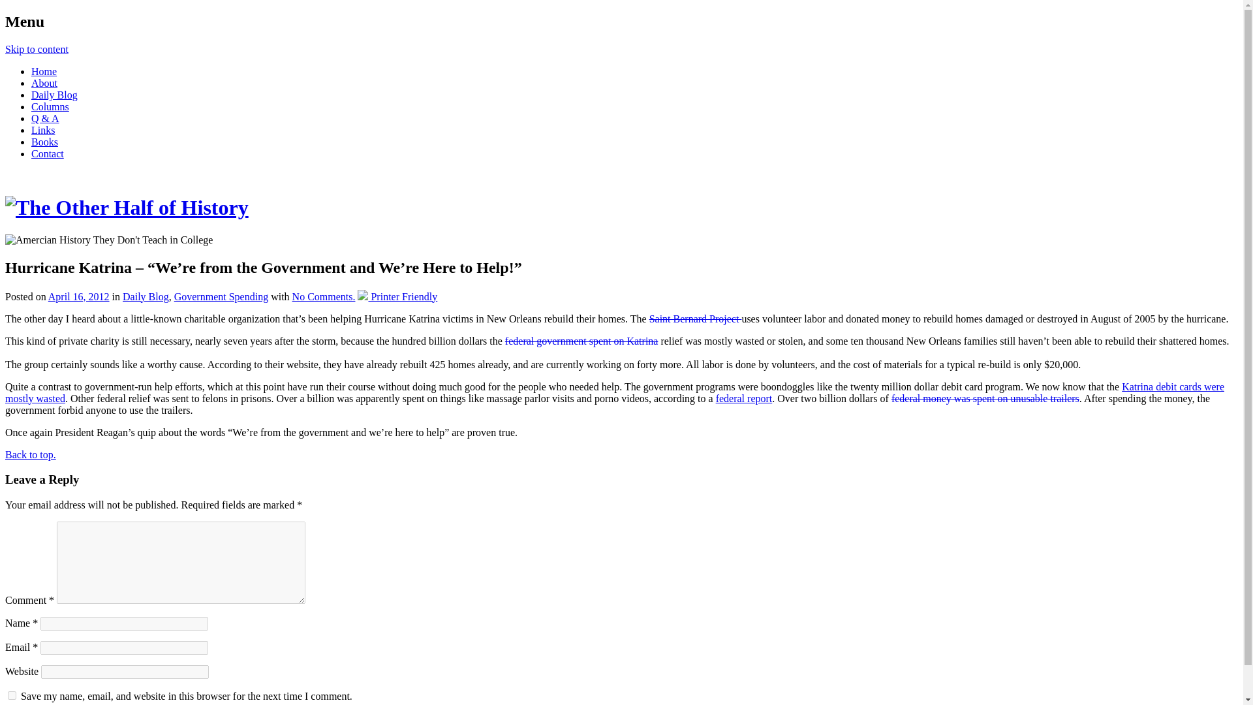 Image resolution: width=1253 pixels, height=705 pixels. Describe the element at coordinates (581, 341) in the screenshot. I see `federal government spent on Katrina` at that location.